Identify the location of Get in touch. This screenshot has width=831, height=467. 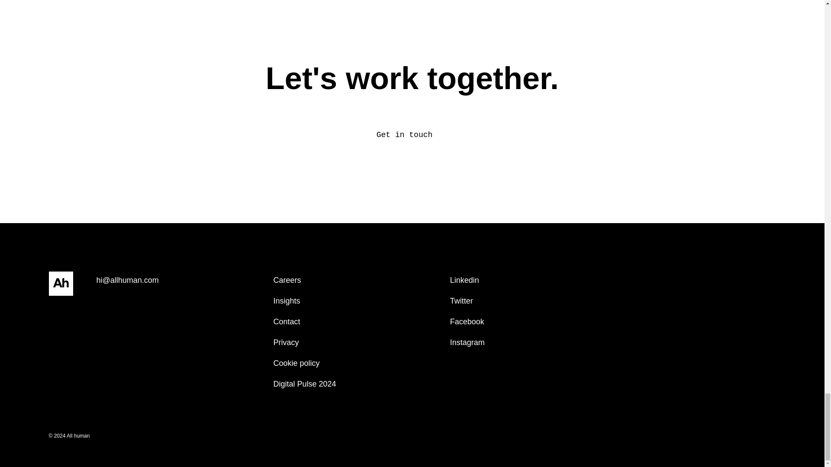
(412, 135).